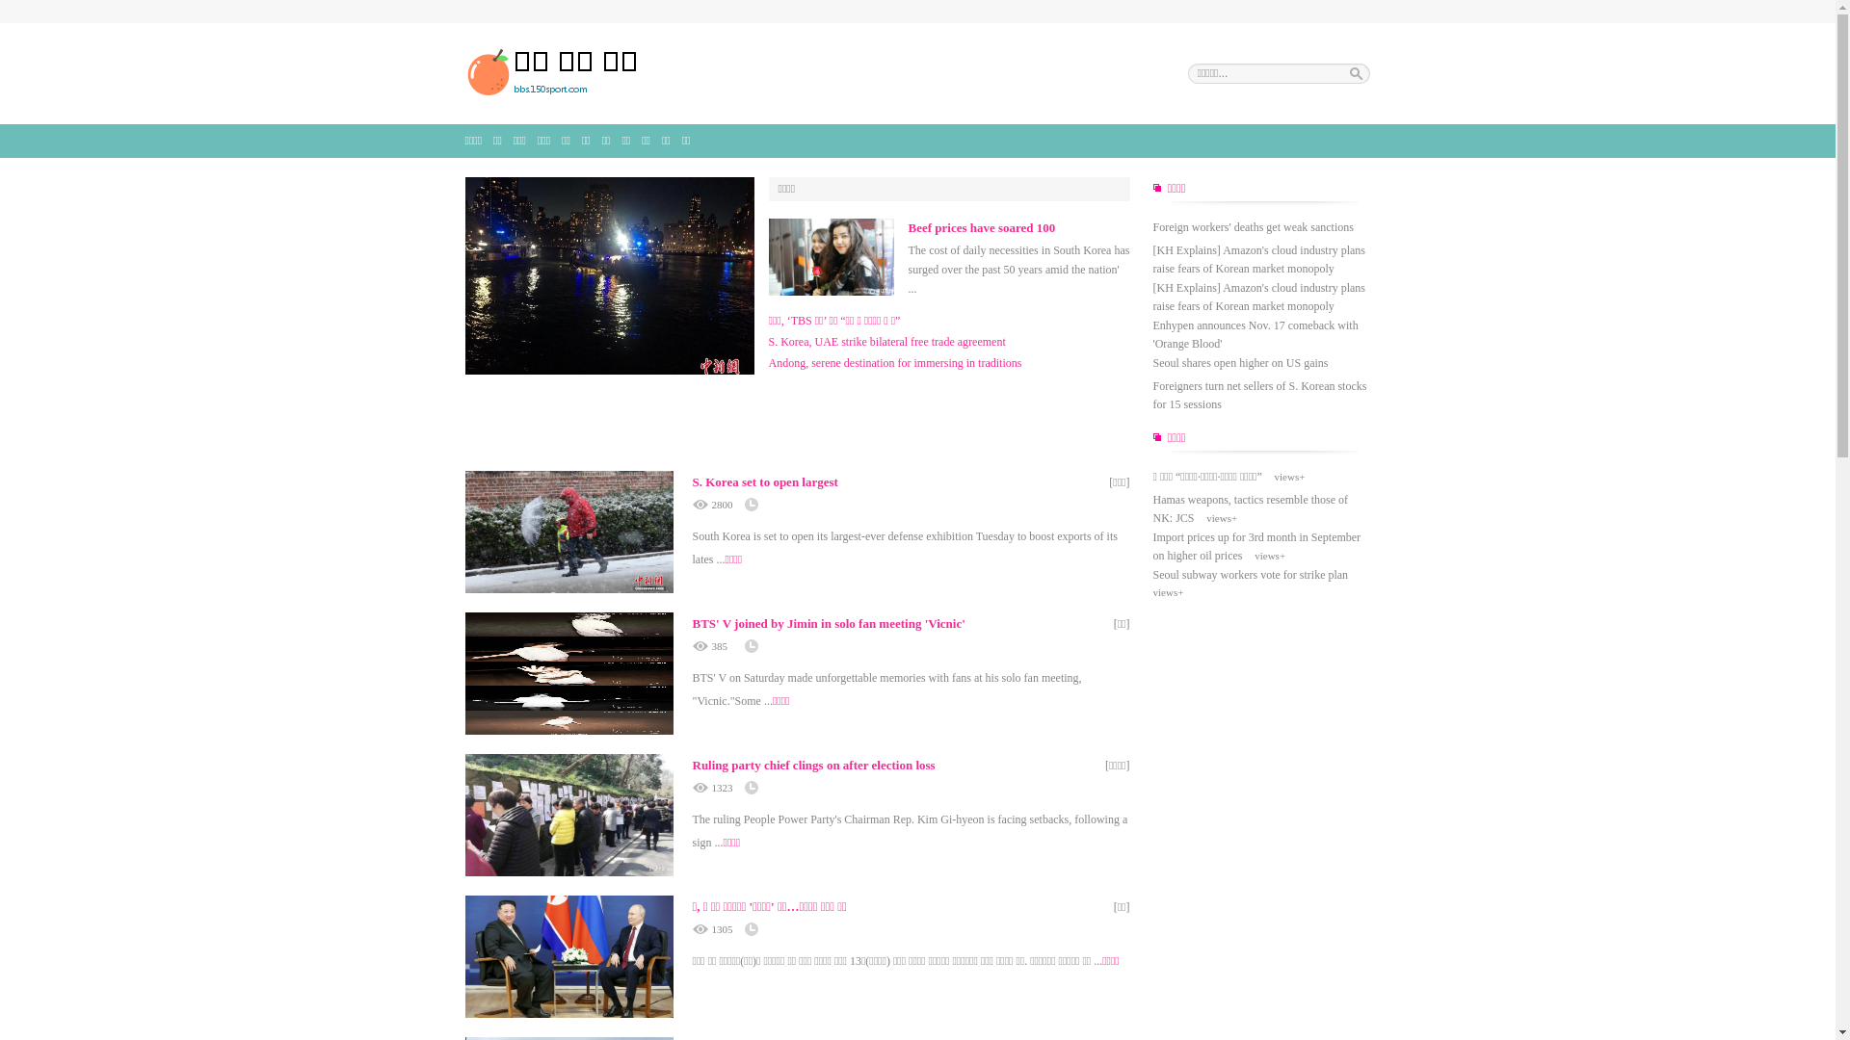 Image resolution: width=1850 pixels, height=1040 pixels. Describe the element at coordinates (1240, 363) in the screenshot. I see `Seoul shares open higher on US gains` at that location.